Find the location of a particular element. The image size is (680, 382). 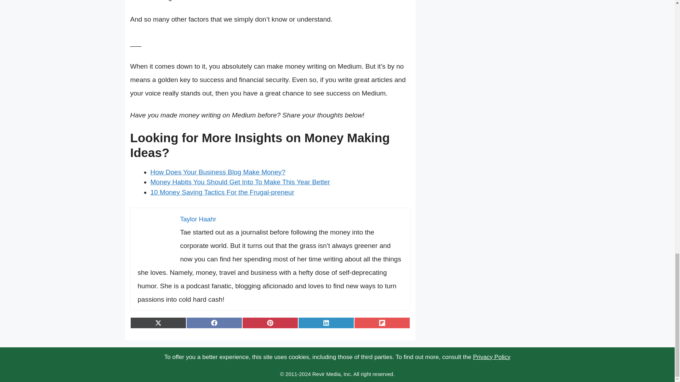

Share on Flip it is located at coordinates (382, 323).